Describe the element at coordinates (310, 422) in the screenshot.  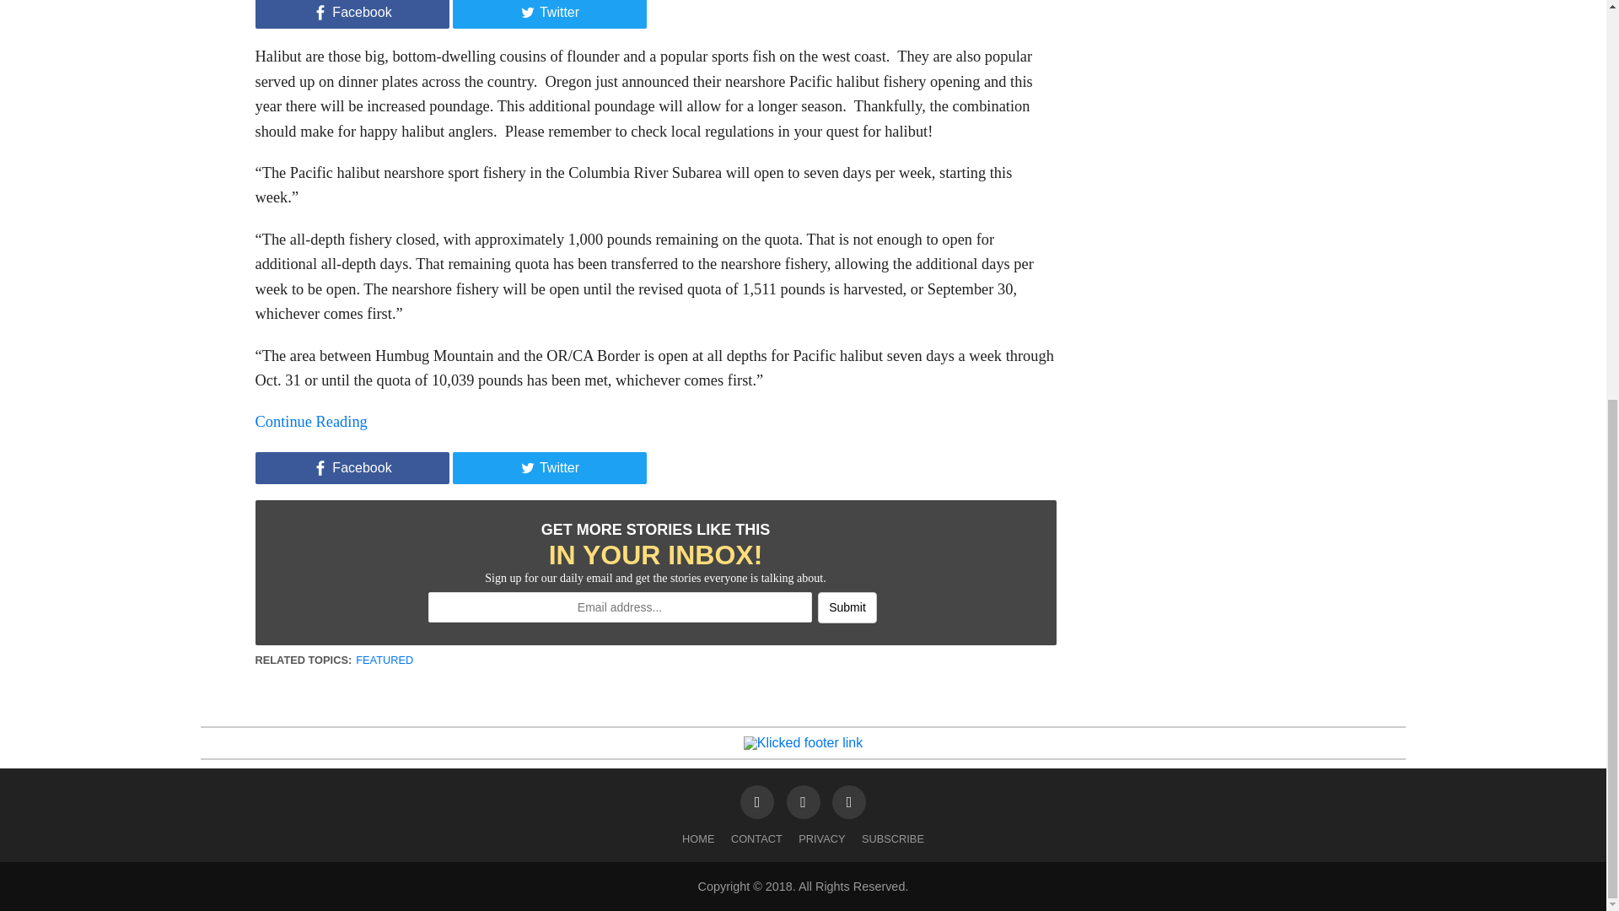
I see `Continue Reading` at that location.